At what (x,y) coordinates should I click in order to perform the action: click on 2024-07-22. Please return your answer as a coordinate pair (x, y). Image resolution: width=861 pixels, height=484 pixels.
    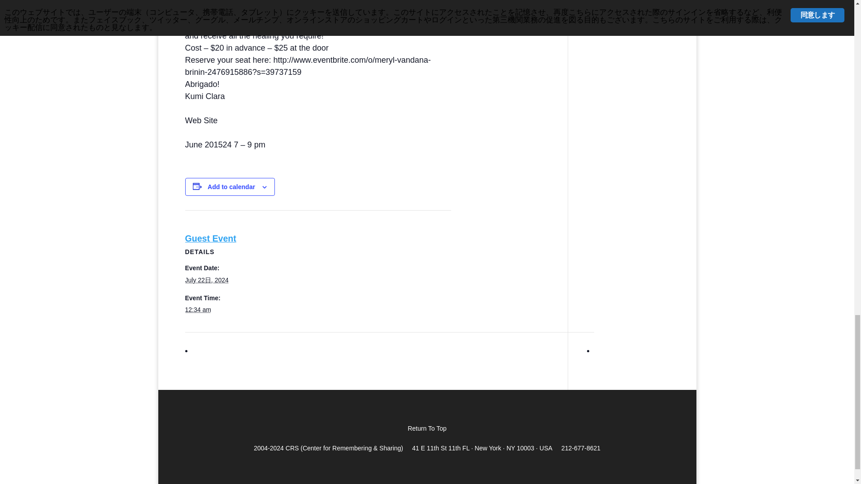
    Looking at the image, I should click on (198, 309).